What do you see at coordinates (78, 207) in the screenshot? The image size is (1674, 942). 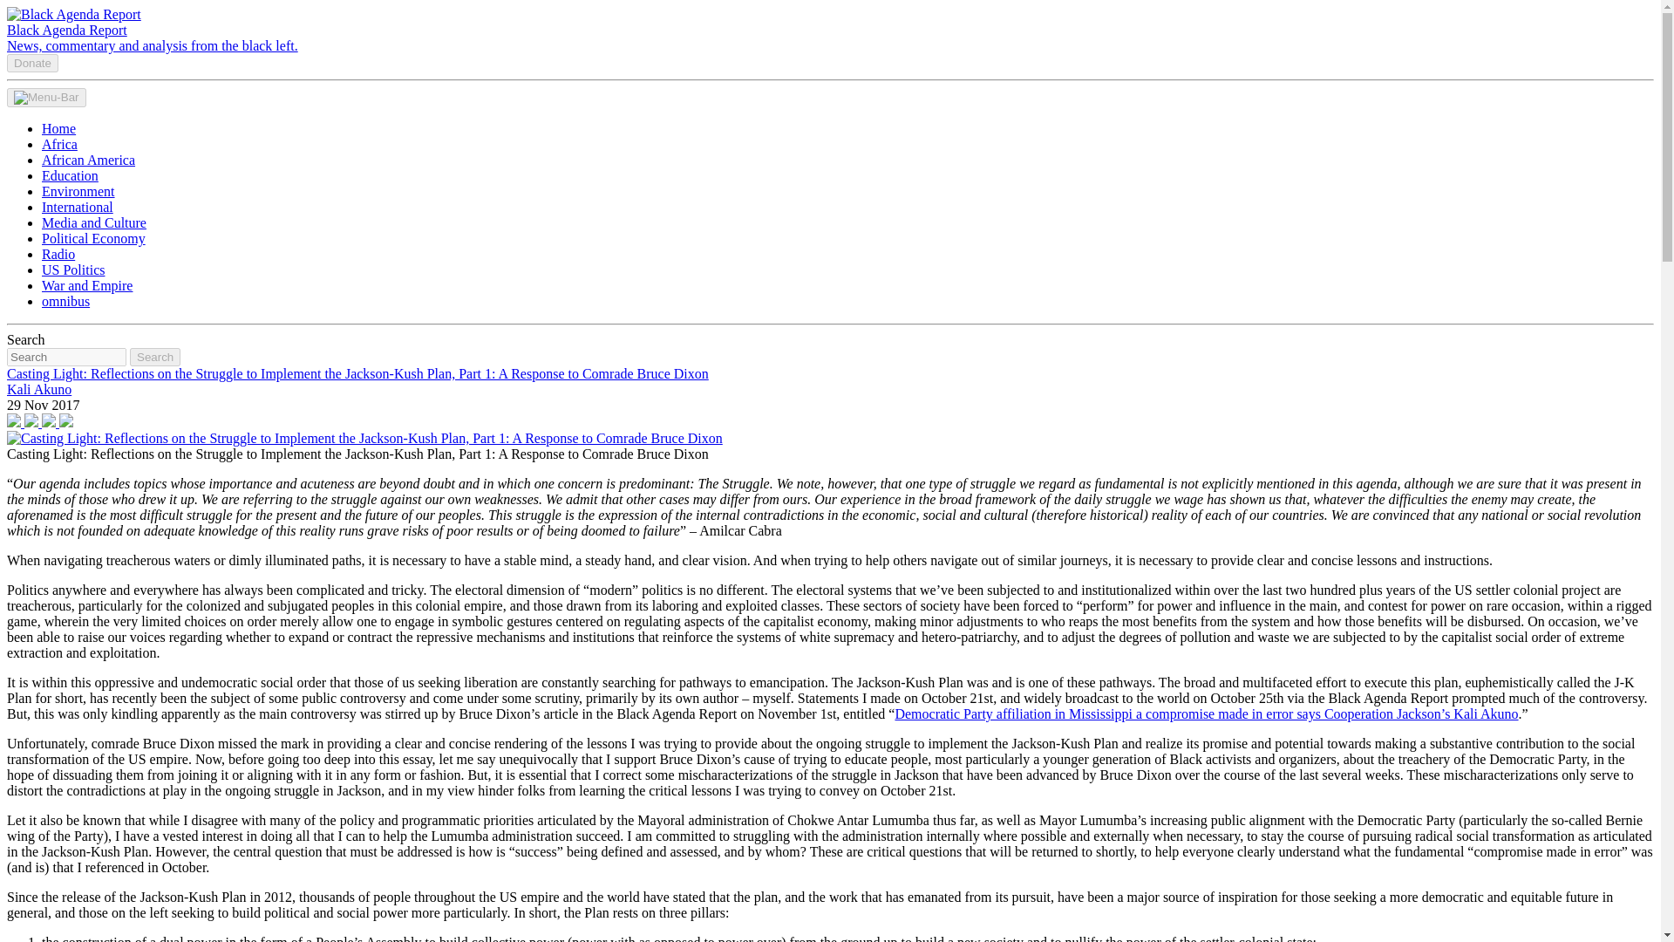 I see `International` at bounding box center [78, 207].